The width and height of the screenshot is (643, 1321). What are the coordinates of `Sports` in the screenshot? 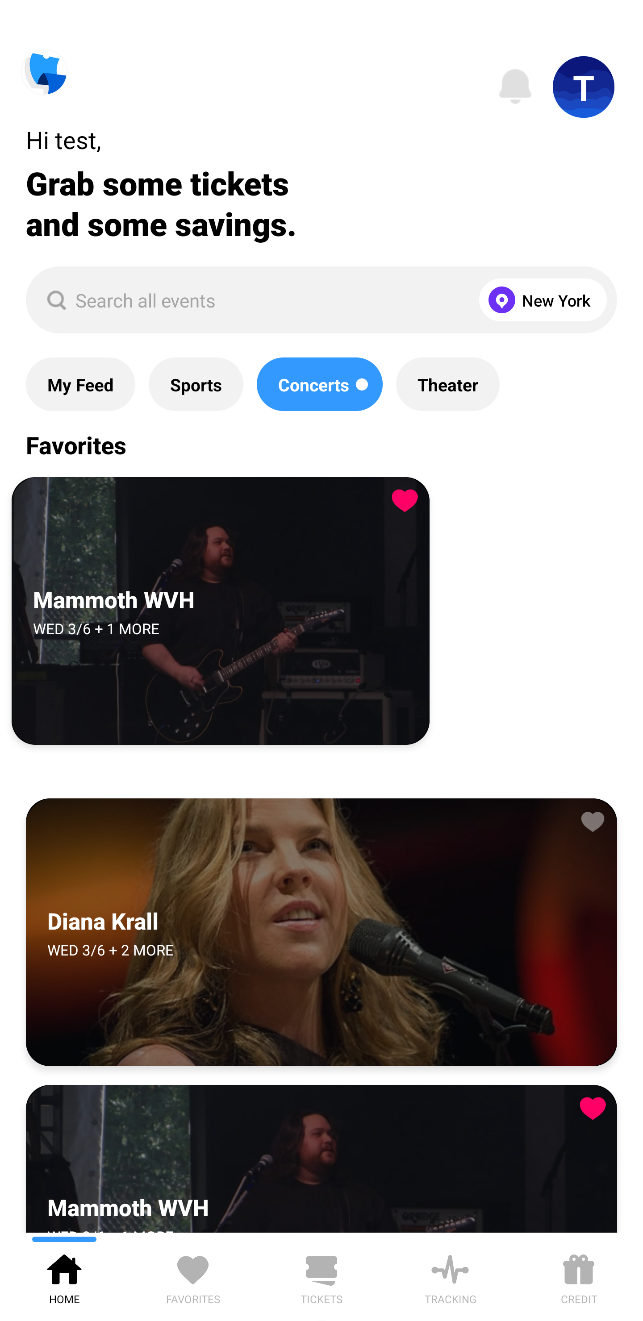 It's located at (196, 384).